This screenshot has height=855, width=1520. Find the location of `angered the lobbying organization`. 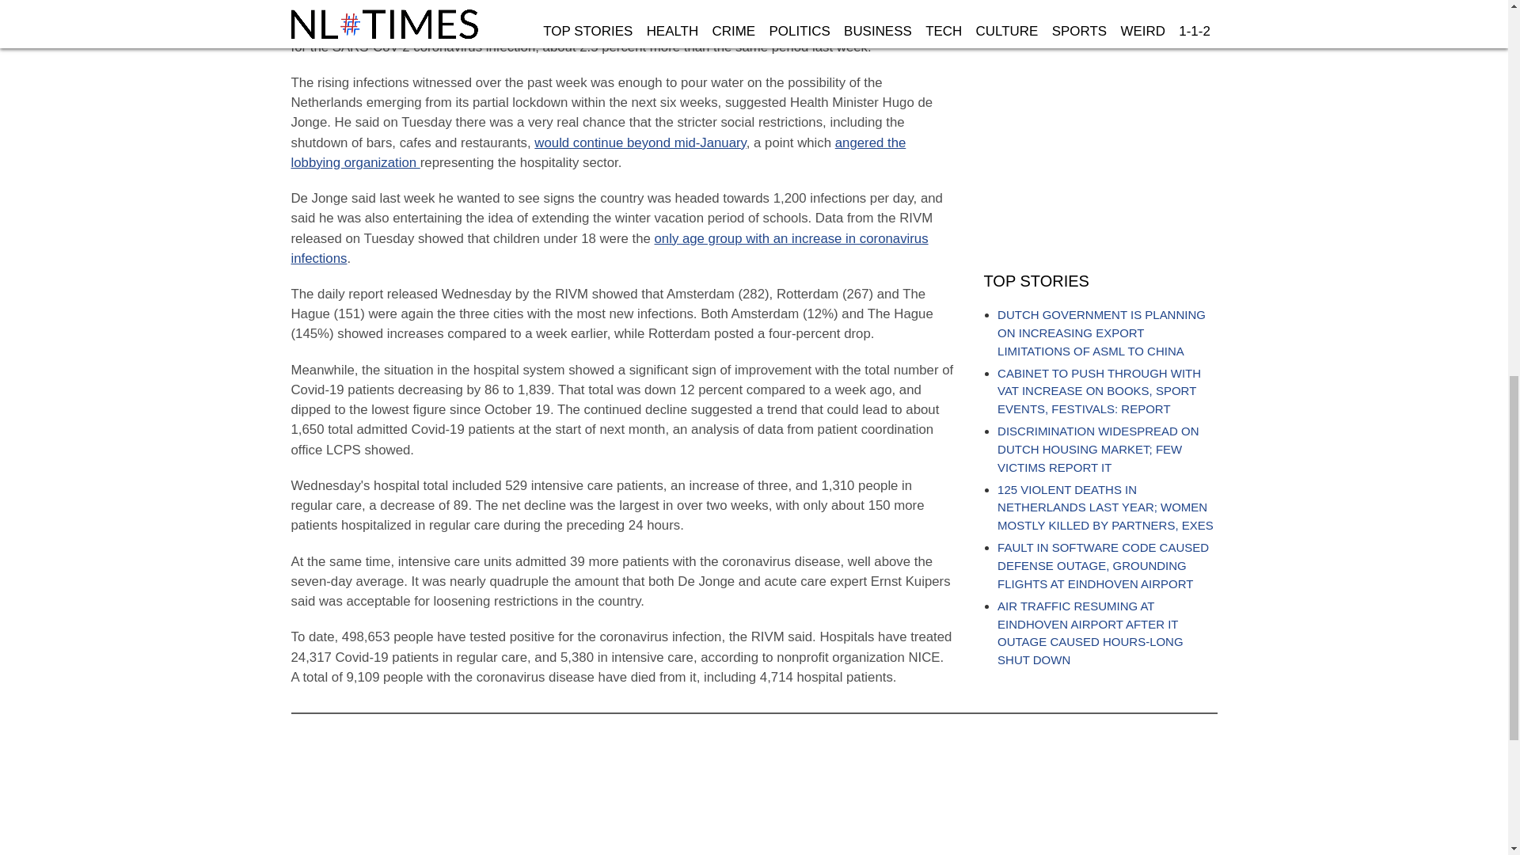

angered the lobbying organization is located at coordinates (598, 152).